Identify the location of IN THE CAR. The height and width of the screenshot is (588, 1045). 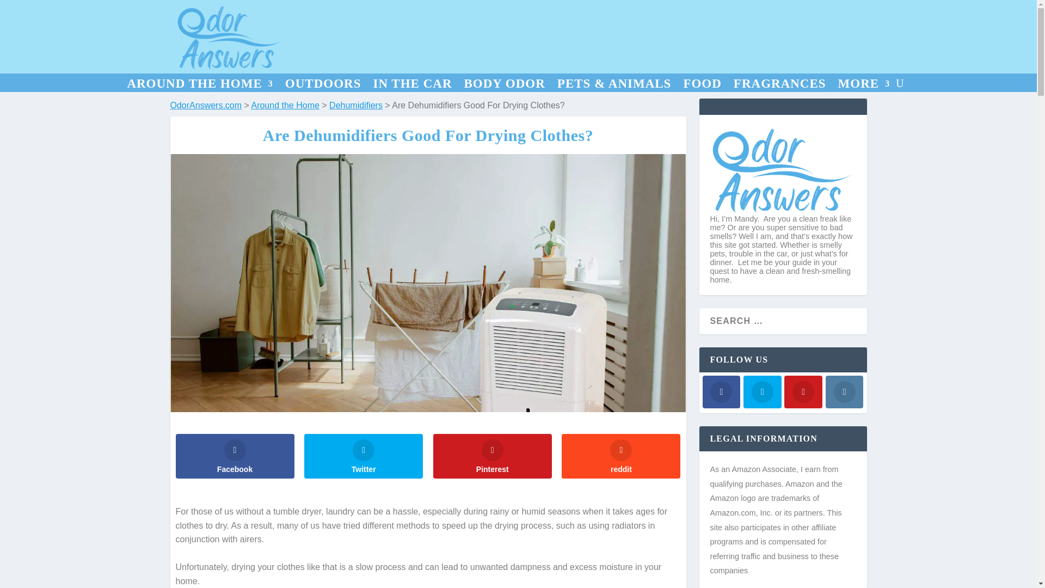
(412, 85).